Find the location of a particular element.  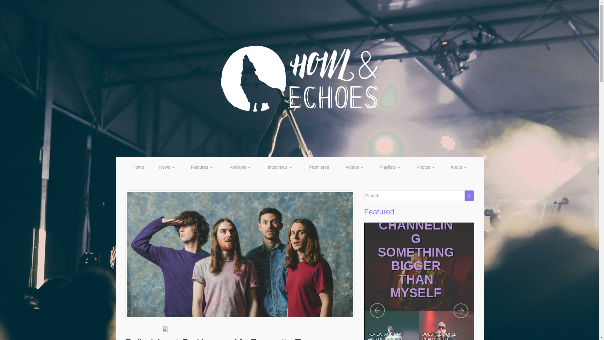

Home is located at coordinates (138, 167).